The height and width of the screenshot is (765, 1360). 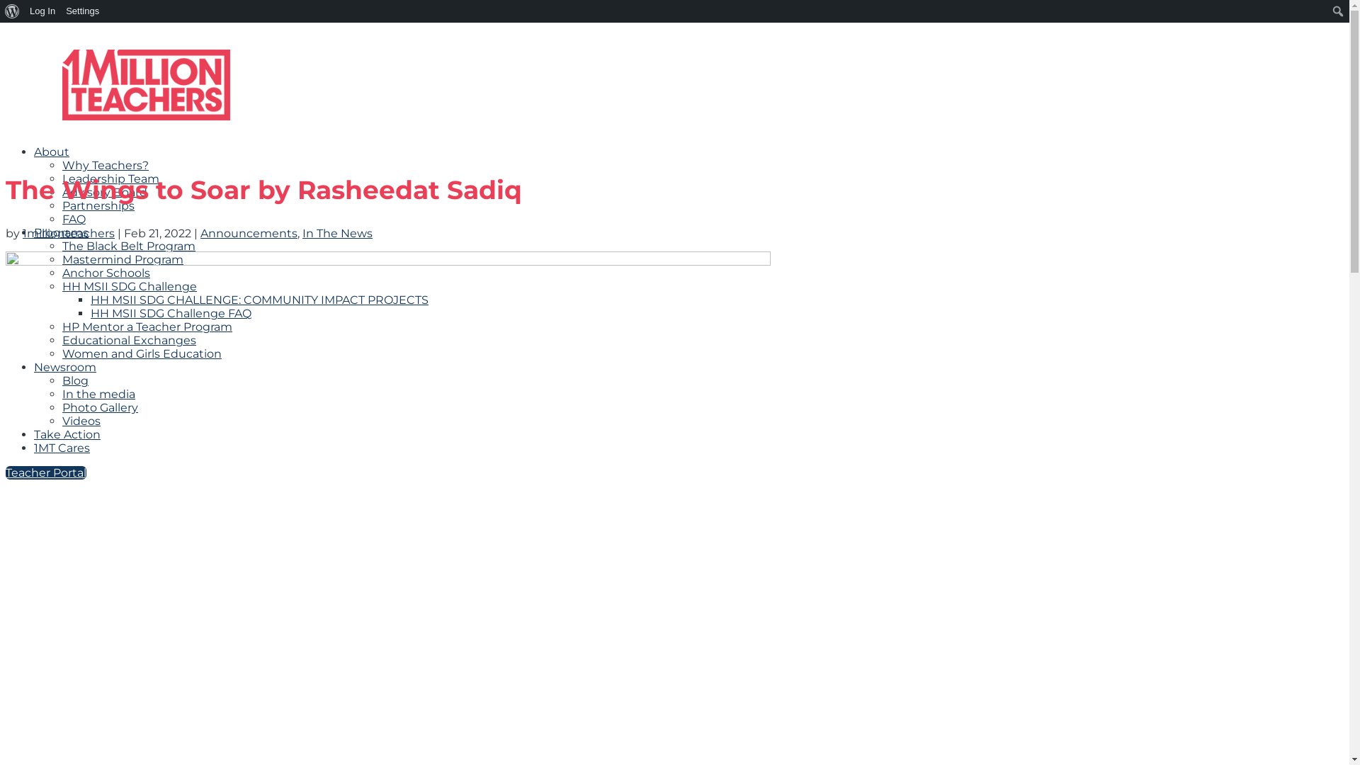 What do you see at coordinates (142, 353) in the screenshot?
I see `Women and Girls Education` at bounding box center [142, 353].